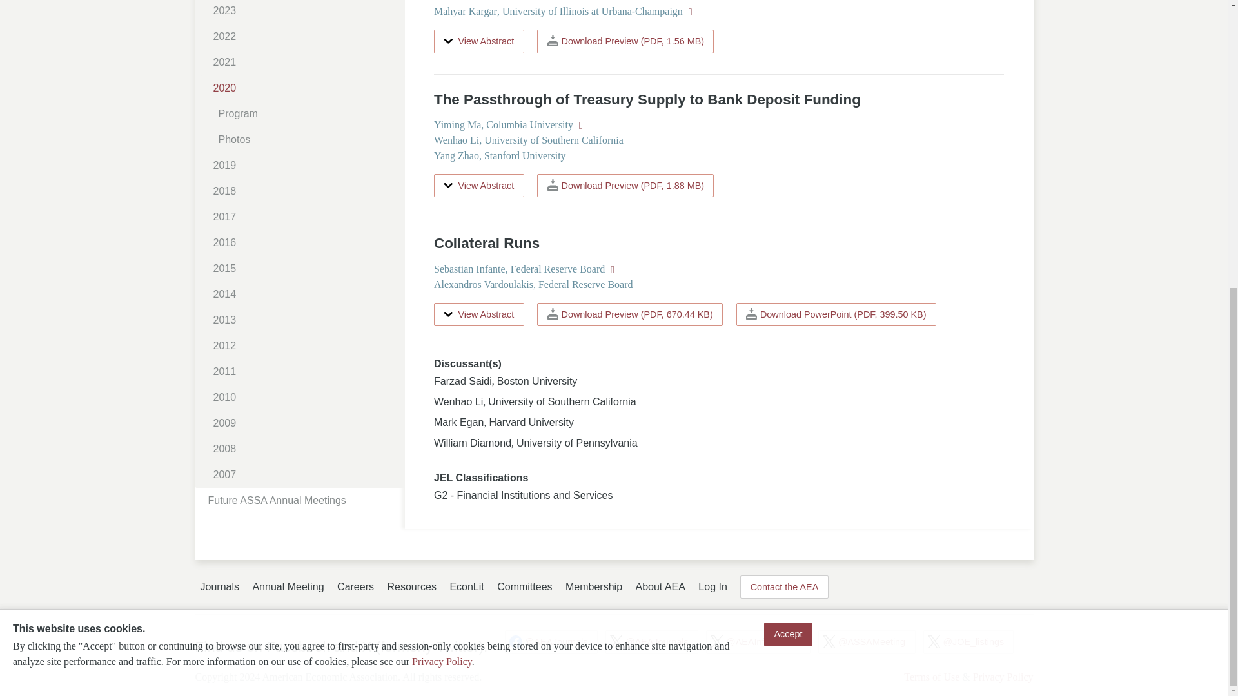  What do you see at coordinates (478, 314) in the screenshot?
I see `View Abstract` at bounding box center [478, 314].